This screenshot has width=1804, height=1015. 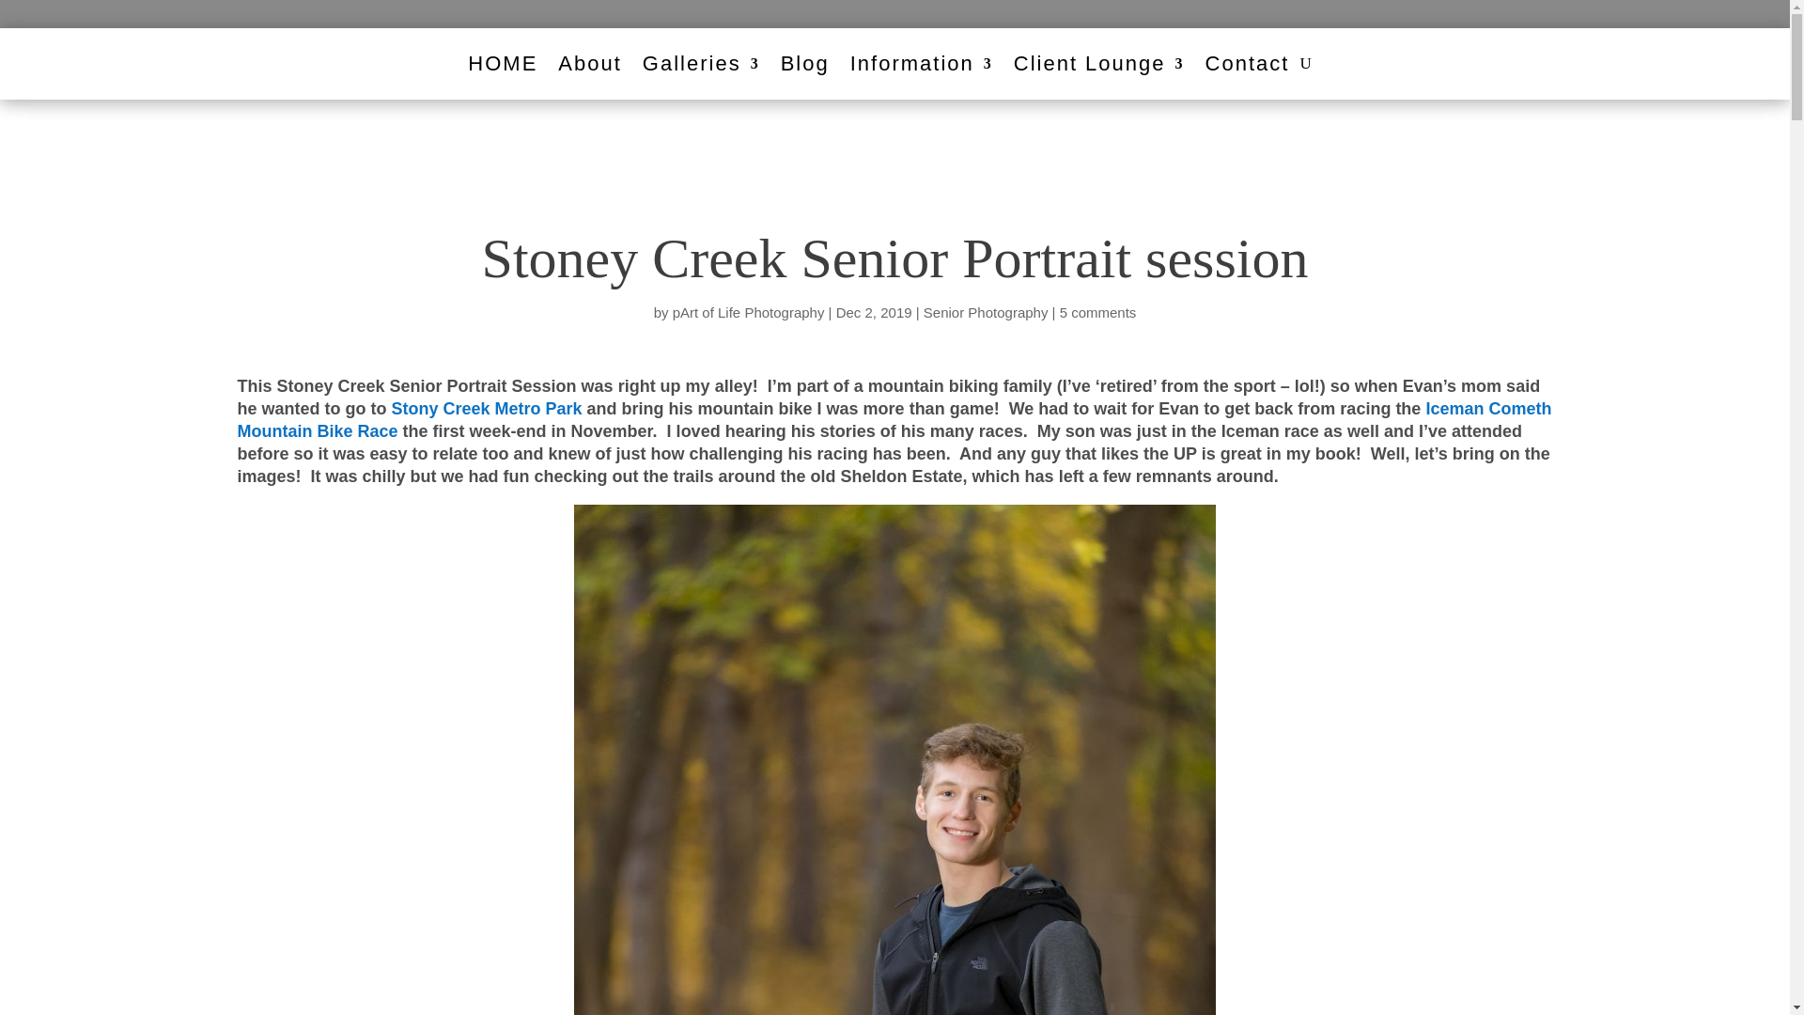 What do you see at coordinates (502, 64) in the screenshot?
I see `HOME` at bounding box center [502, 64].